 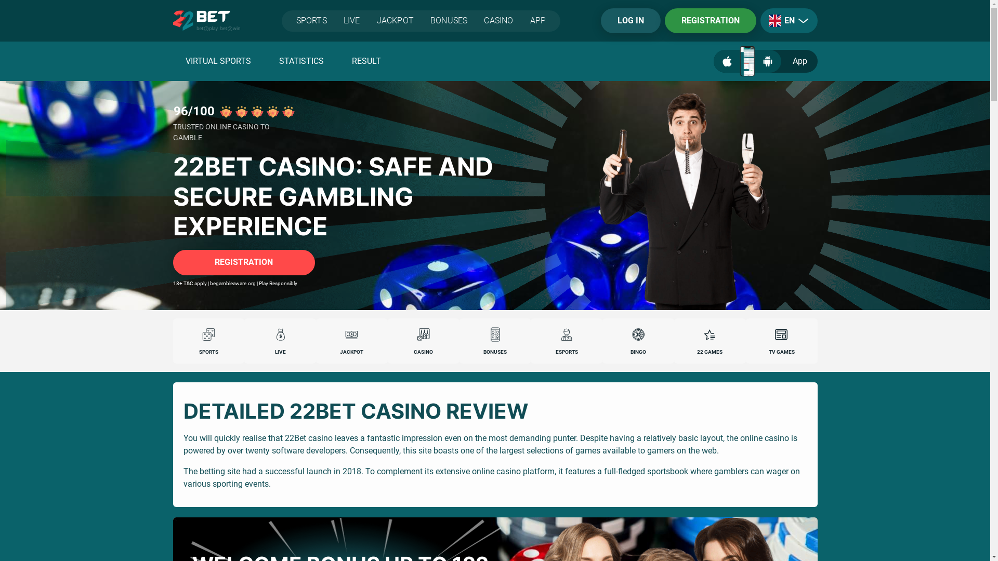 What do you see at coordinates (218, 61) in the screenshot?
I see `VIRTUAL SPORTS` at bounding box center [218, 61].